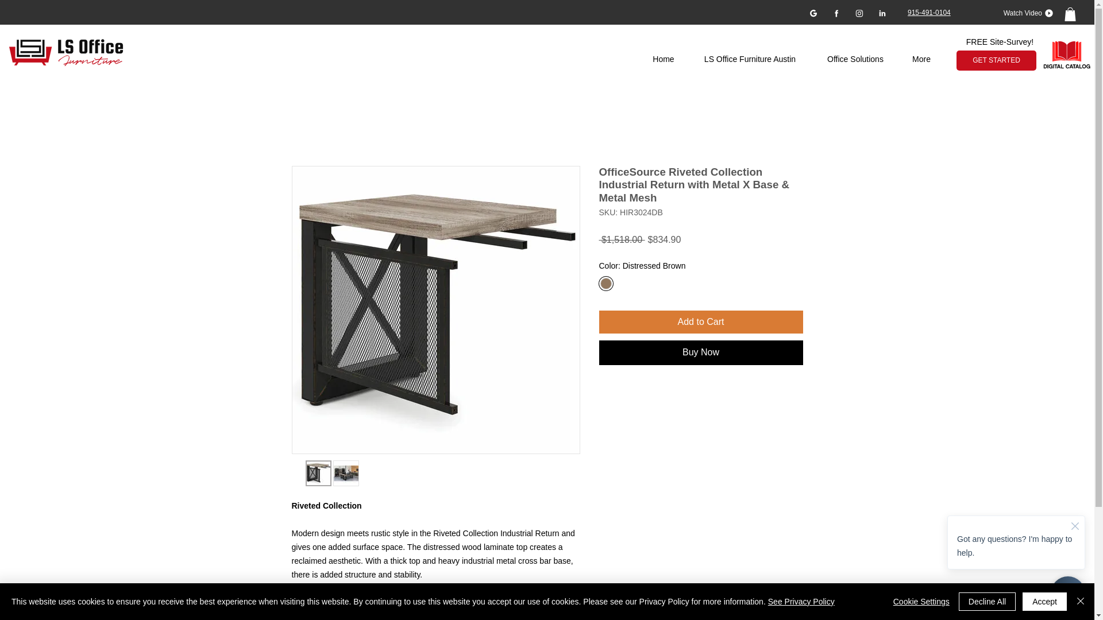 The width and height of the screenshot is (1103, 620). I want to click on Watch Video, so click(1023, 13).